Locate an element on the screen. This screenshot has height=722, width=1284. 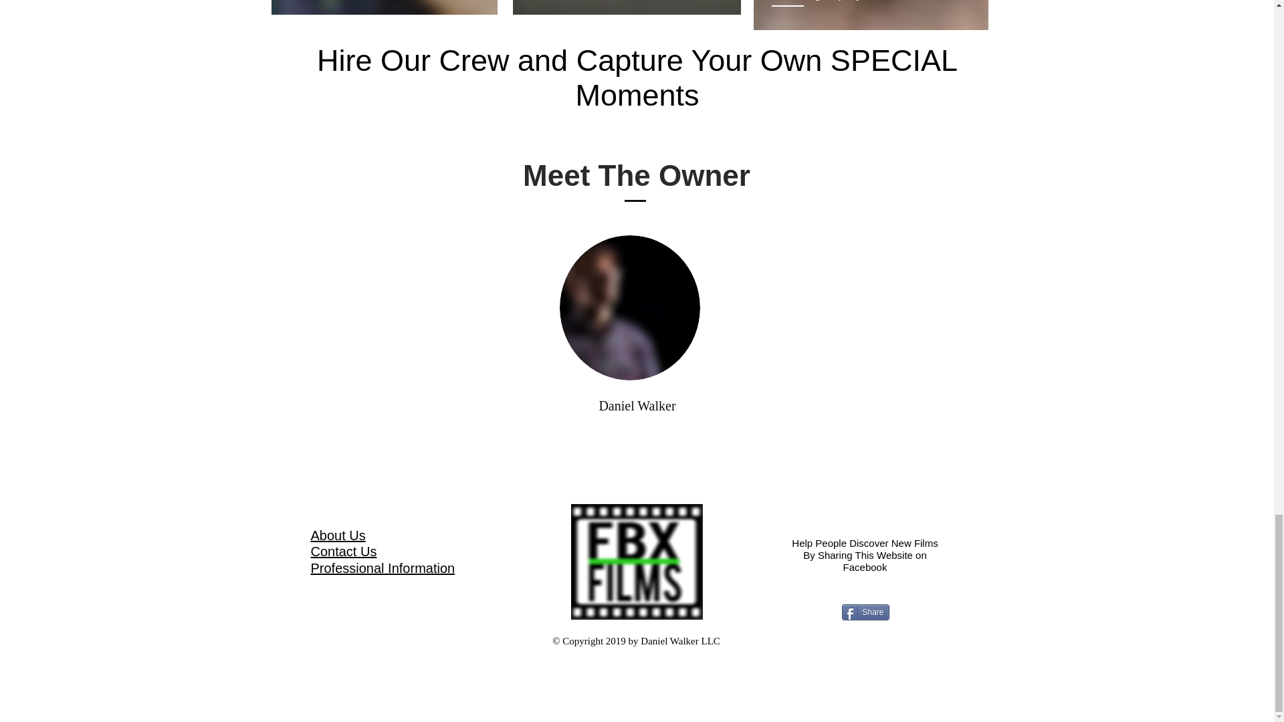
About Us is located at coordinates (337, 535).